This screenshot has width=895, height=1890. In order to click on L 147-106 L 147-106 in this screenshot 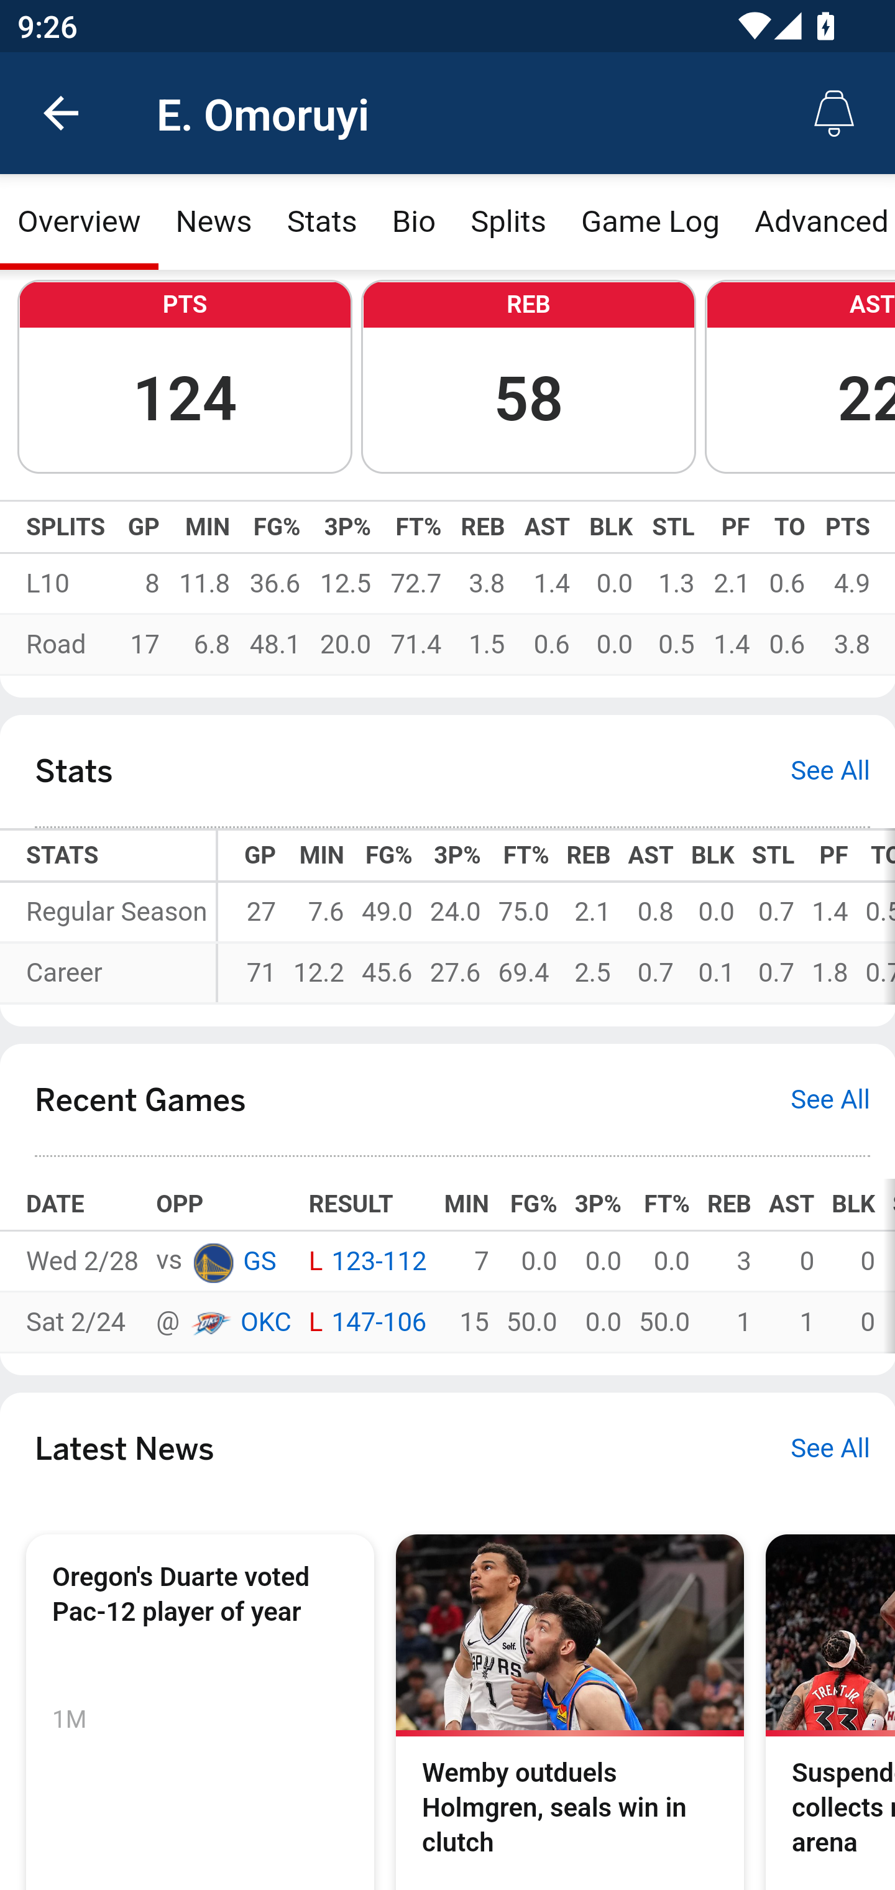, I will do `click(367, 1324)`.